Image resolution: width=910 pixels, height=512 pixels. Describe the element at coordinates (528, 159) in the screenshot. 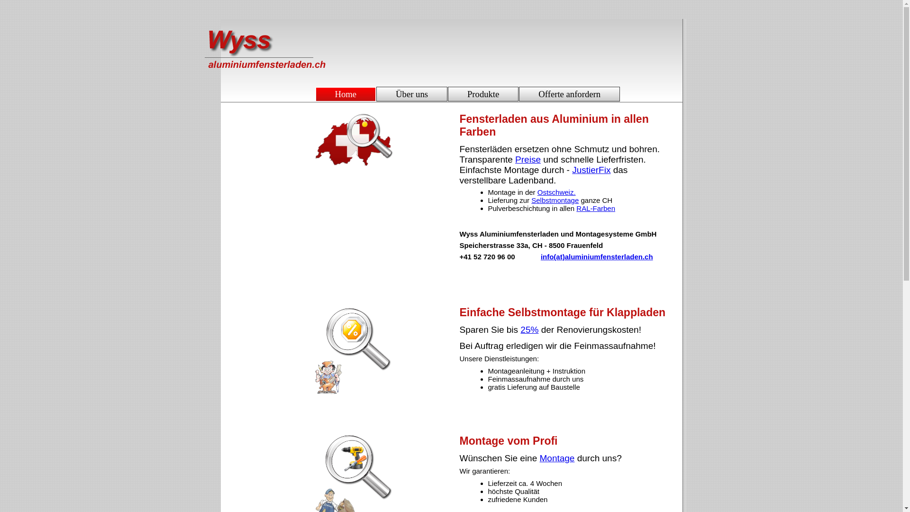

I see `Preise` at that location.